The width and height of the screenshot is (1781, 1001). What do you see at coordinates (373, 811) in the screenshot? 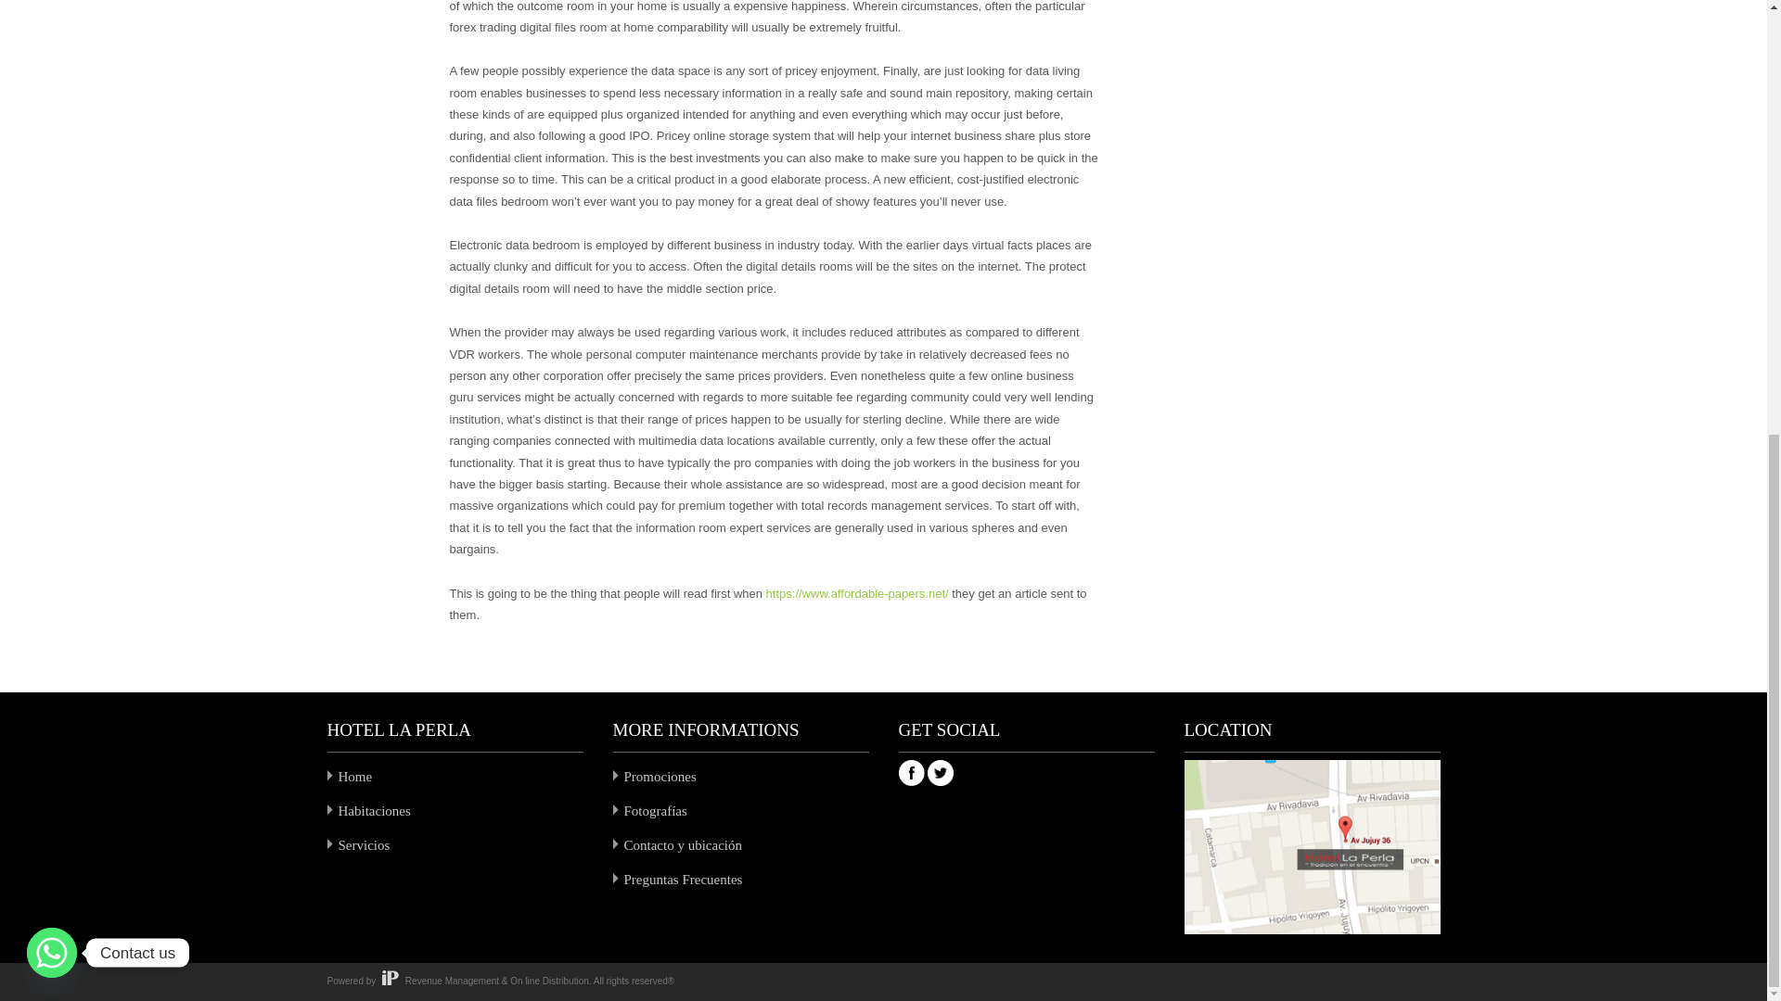
I see `Habitaciones` at bounding box center [373, 811].